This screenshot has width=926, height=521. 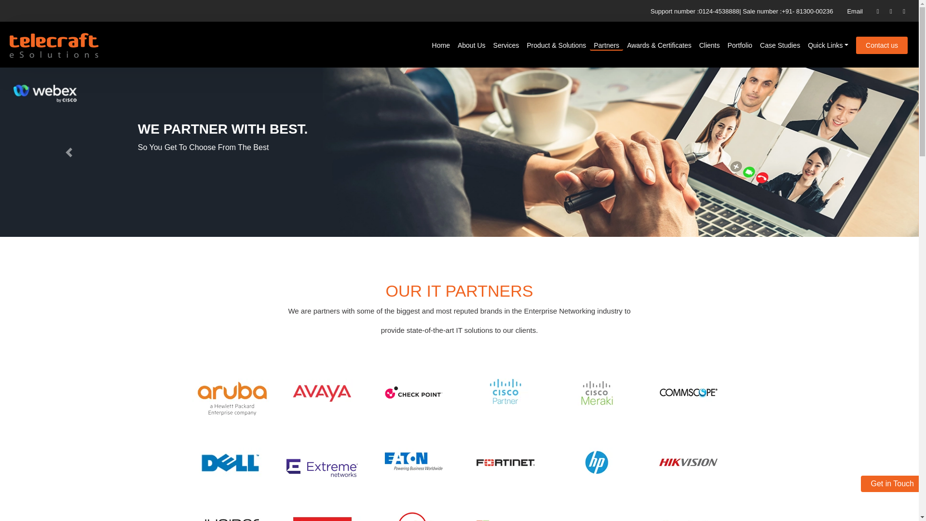 I want to click on Partners, so click(x=606, y=45).